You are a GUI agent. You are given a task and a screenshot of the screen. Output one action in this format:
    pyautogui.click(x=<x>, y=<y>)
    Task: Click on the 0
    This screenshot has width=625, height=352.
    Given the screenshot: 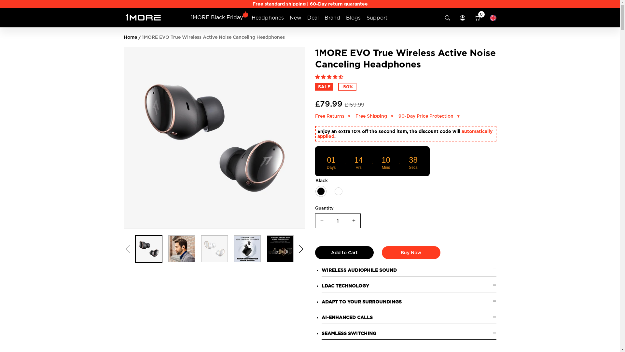 What is the action you would take?
    pyautogui.click(x=478, y=18)
    